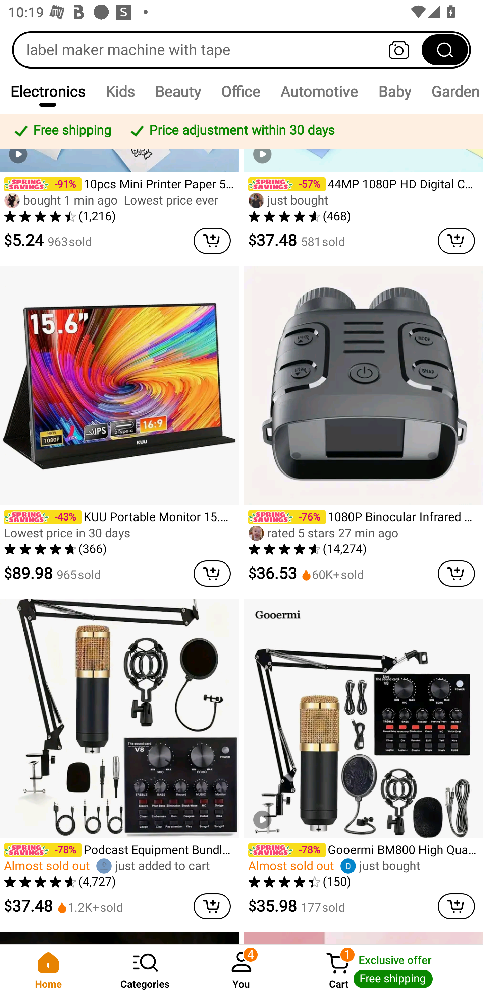 This screenshot has height=994, width=483. Describe the element at coordinates (212, 907) in the screenshot. I see `cart delete` at that location.